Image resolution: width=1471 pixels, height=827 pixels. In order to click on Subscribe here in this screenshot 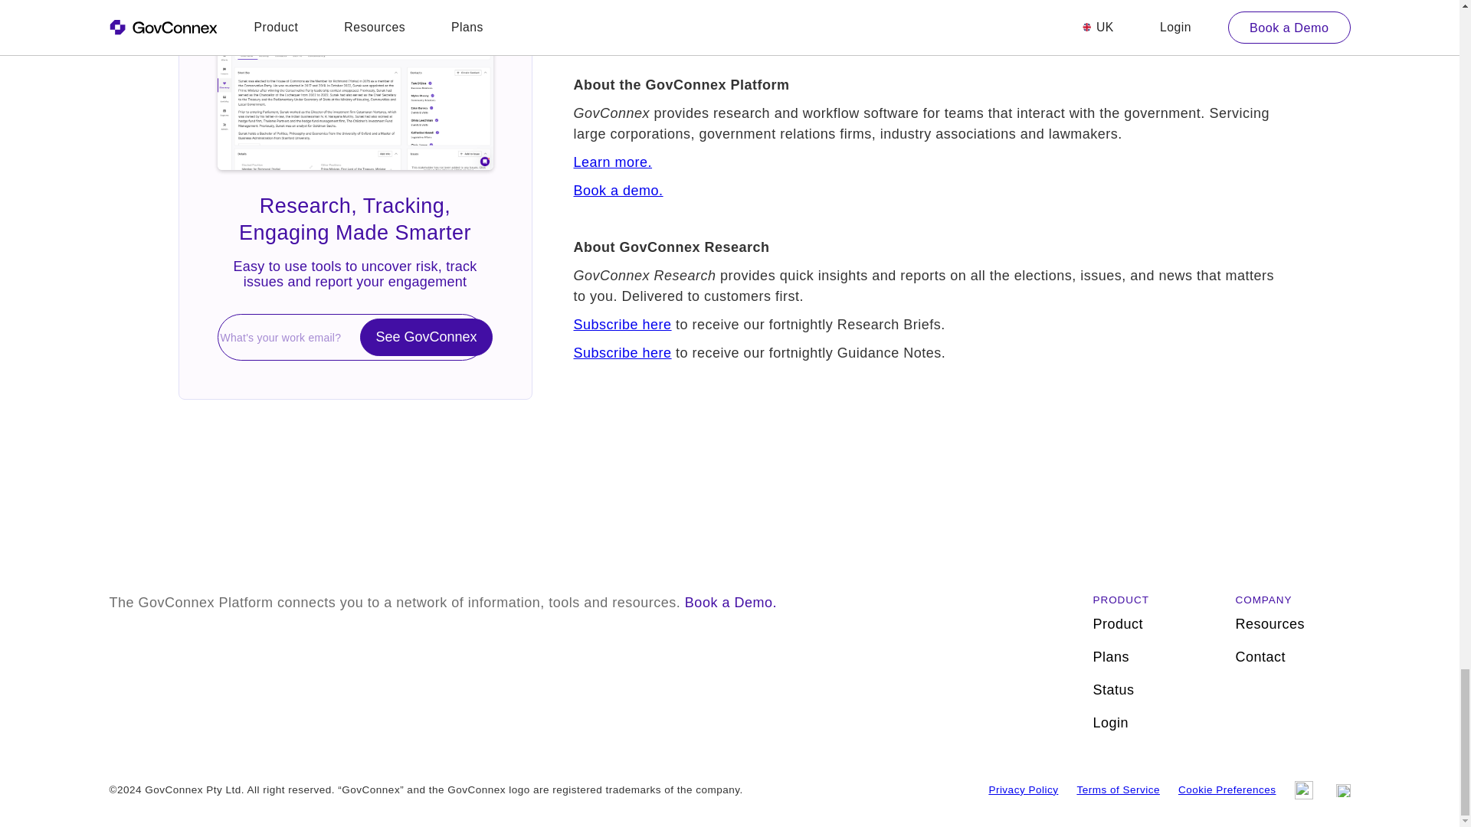, I will do `click(622, 325)`.